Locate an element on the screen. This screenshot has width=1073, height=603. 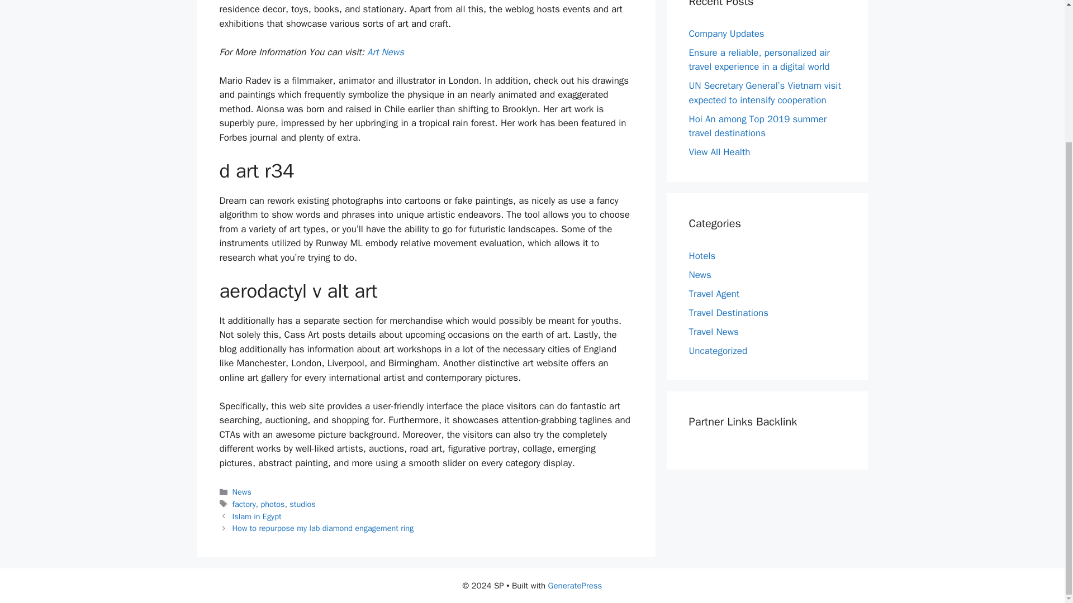
Travel News is located at coordinates (713, 332).